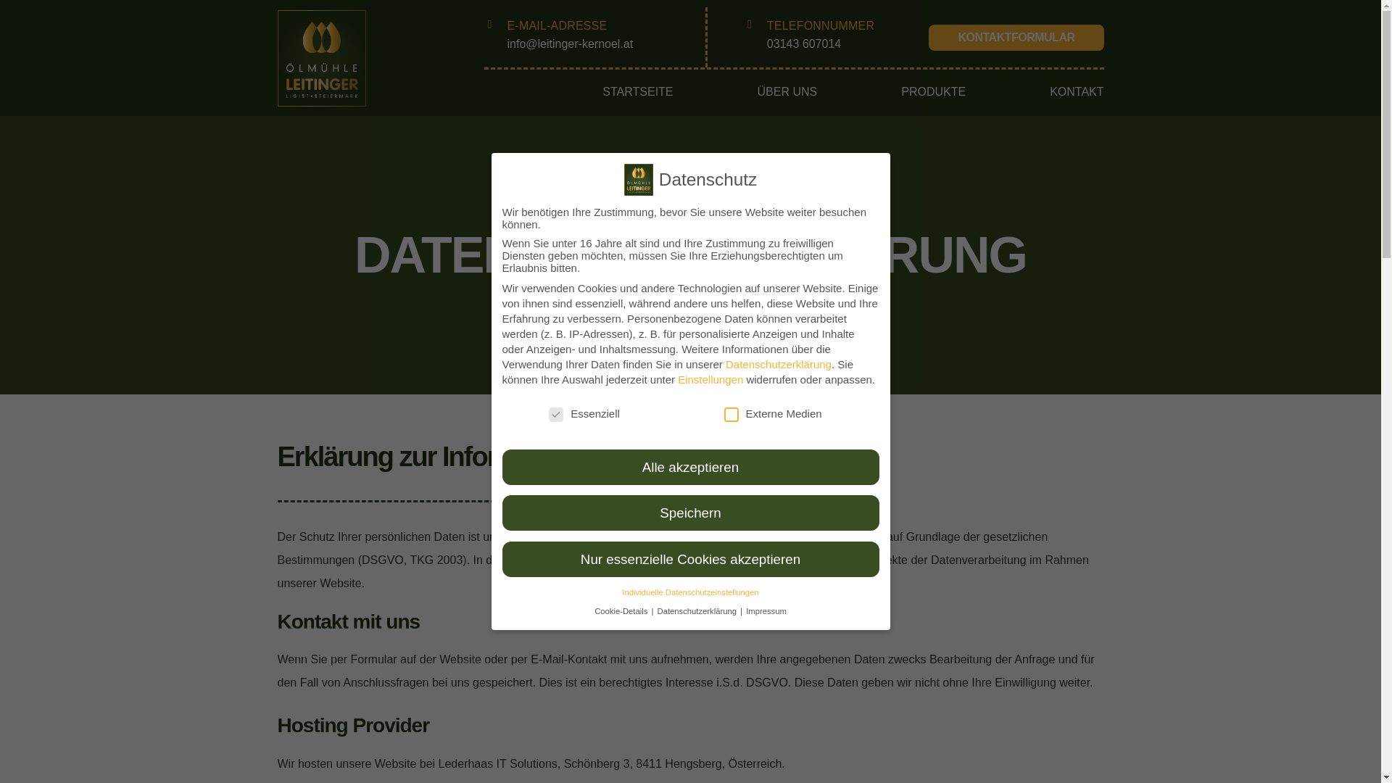  Describe the element at coordinates (710, 380) in the screenshot. I see `Einstellungen` at that location.